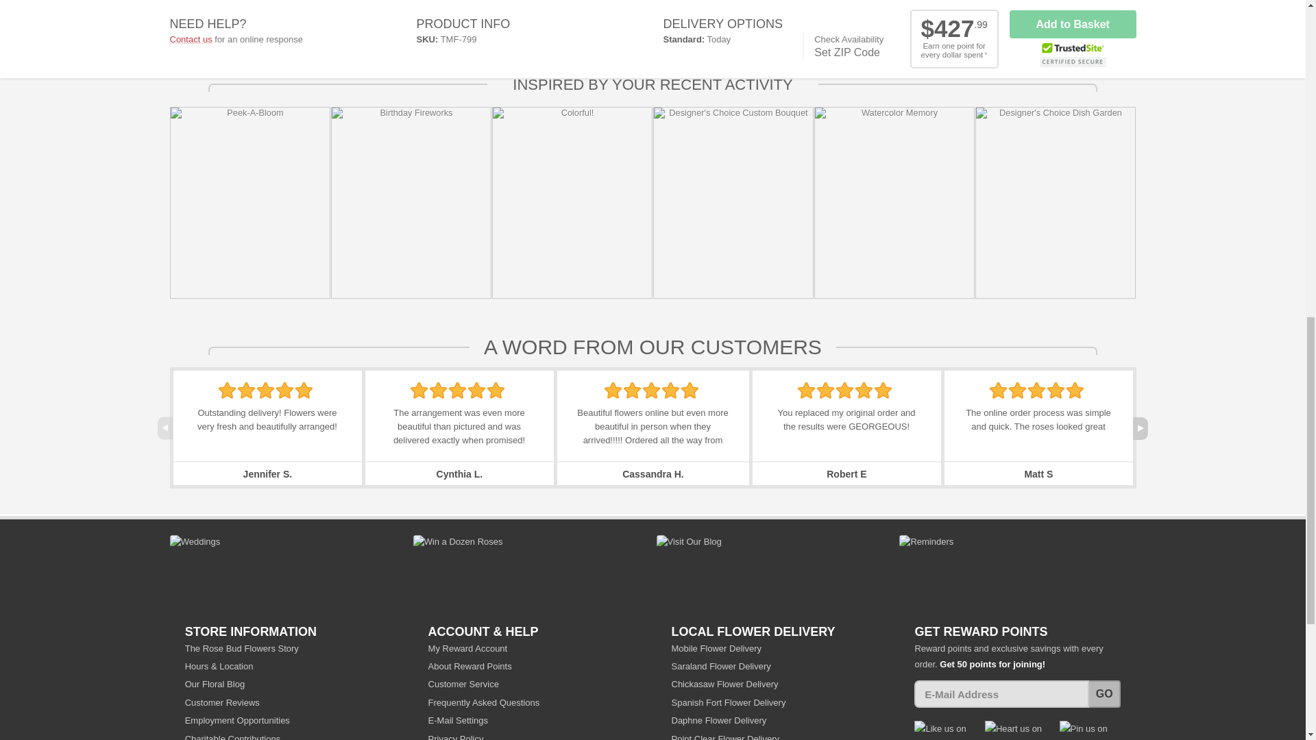  I want to click on Full Star, so click(477, 391).